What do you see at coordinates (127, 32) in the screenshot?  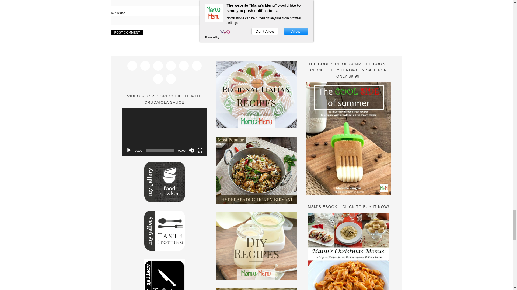 I see `Post Comment` at bounding box center [127, 32].